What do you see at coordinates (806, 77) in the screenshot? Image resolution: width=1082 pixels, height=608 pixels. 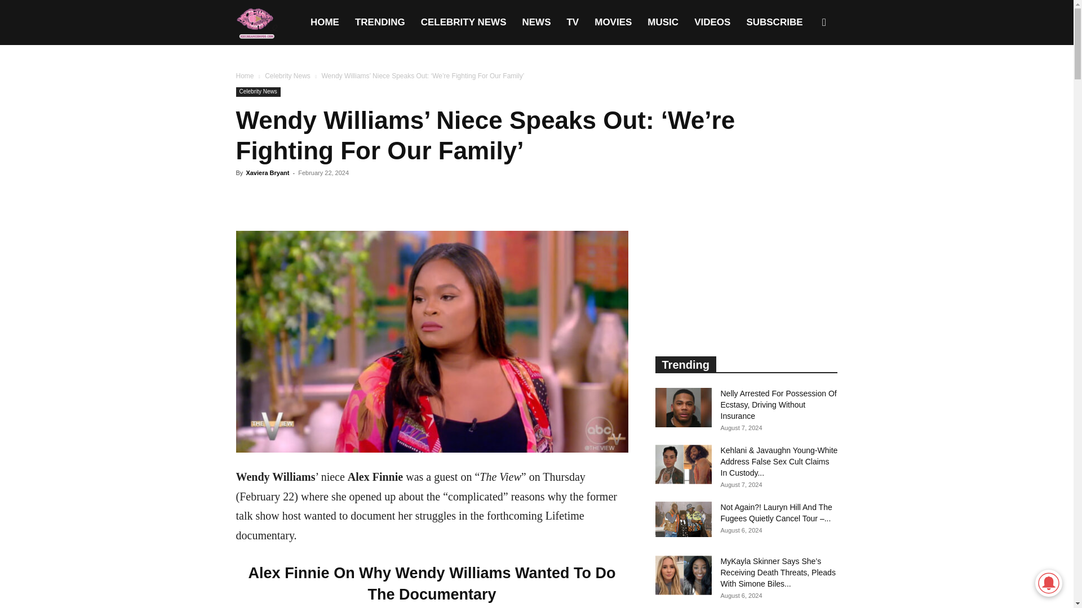 I see `Search` at bounding box center [806, 77].